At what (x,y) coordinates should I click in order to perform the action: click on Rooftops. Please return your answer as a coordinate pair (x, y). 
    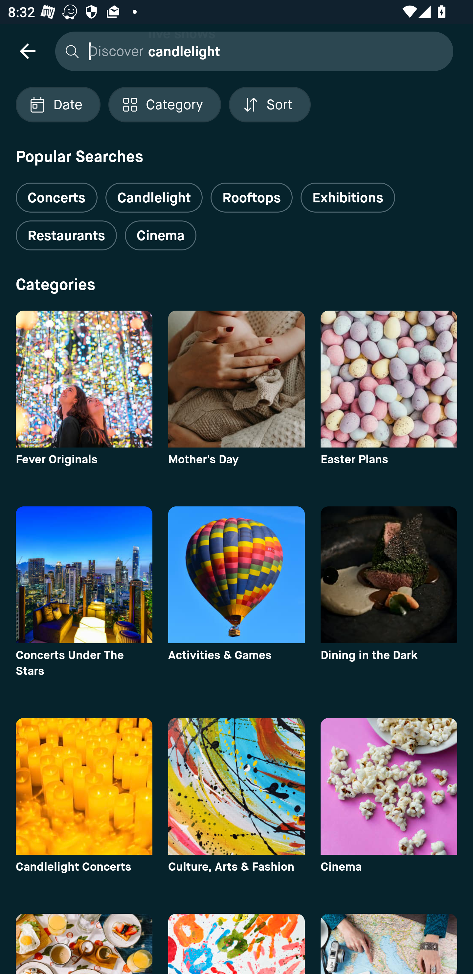
    Looking at the image, I should click on (252, 197).